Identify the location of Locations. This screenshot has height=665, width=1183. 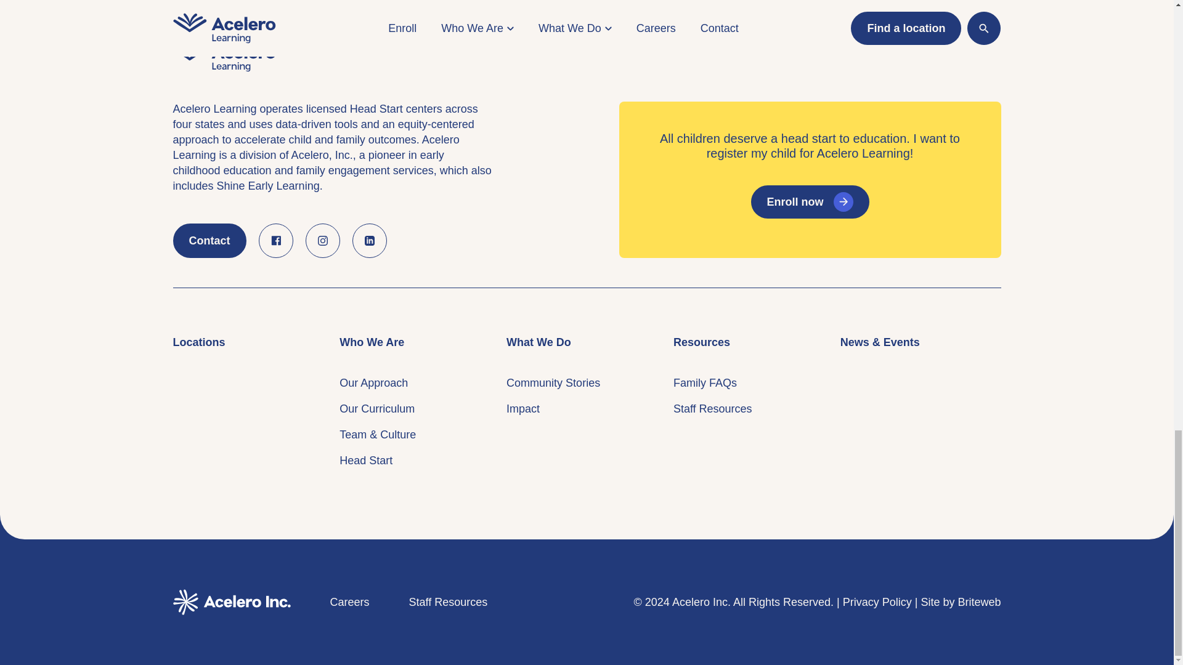
(198, 342).